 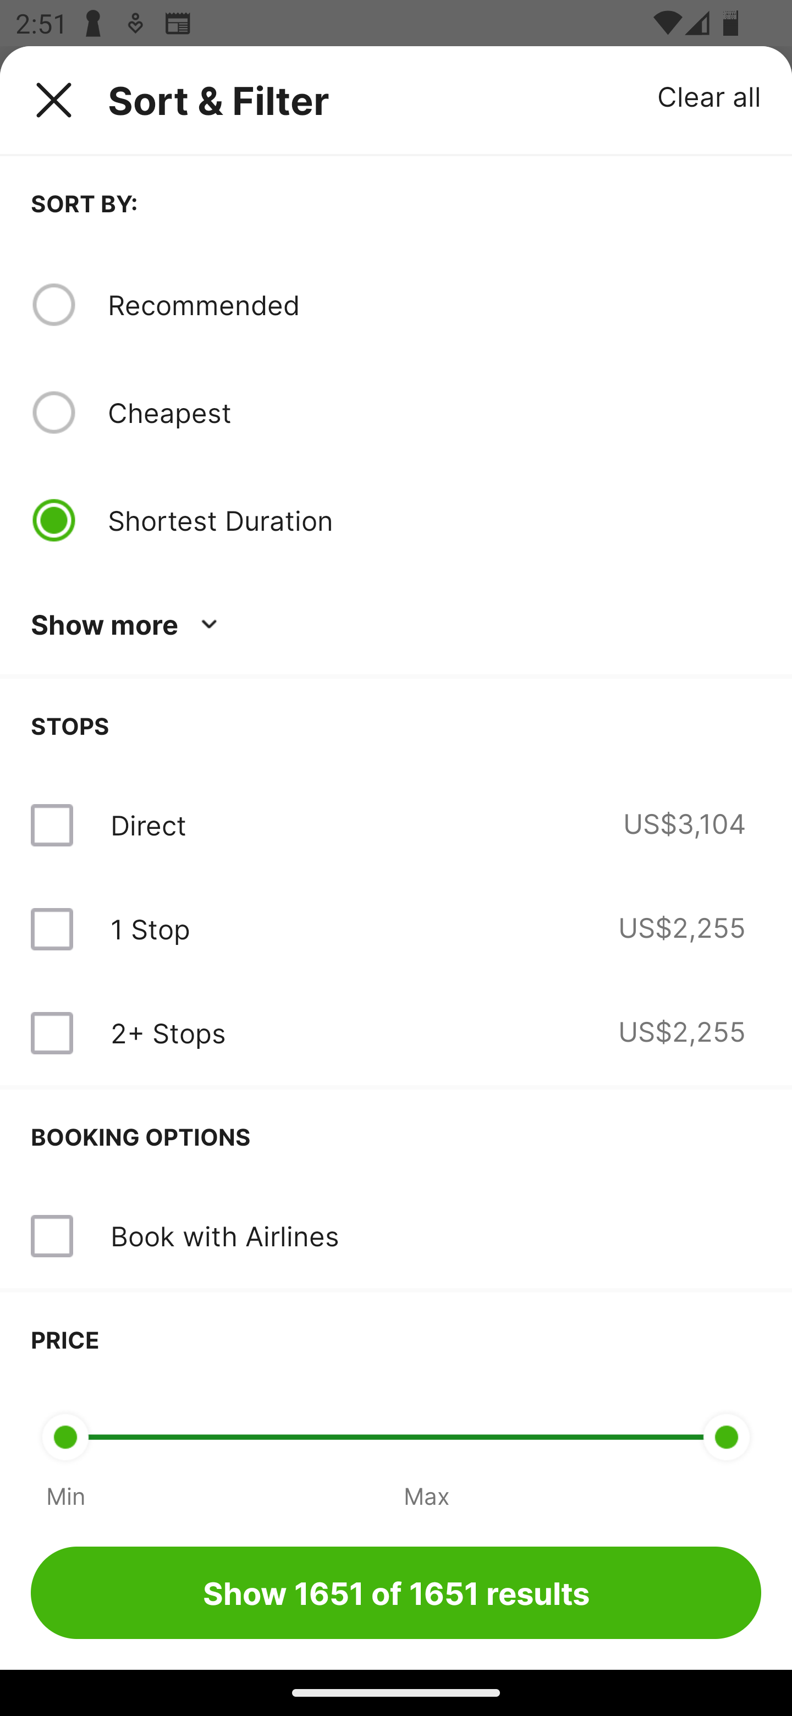 I want to click on Direct US$3,104, so click(x=396, y=825).